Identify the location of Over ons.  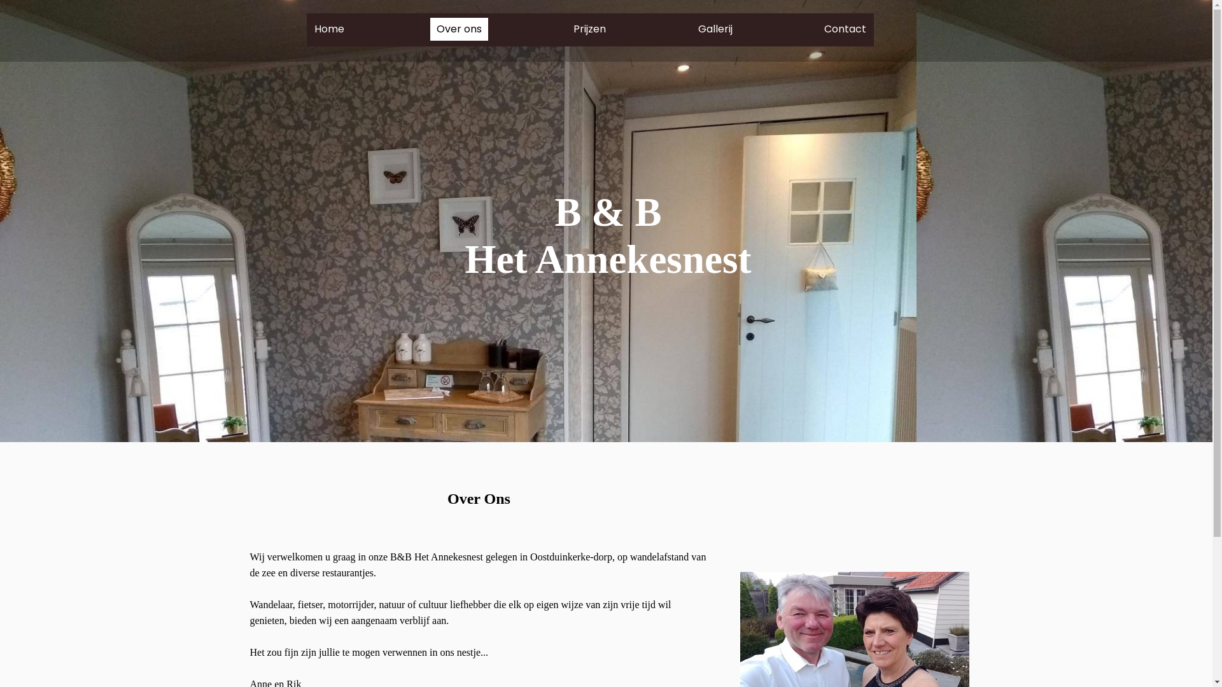
(460, 29).